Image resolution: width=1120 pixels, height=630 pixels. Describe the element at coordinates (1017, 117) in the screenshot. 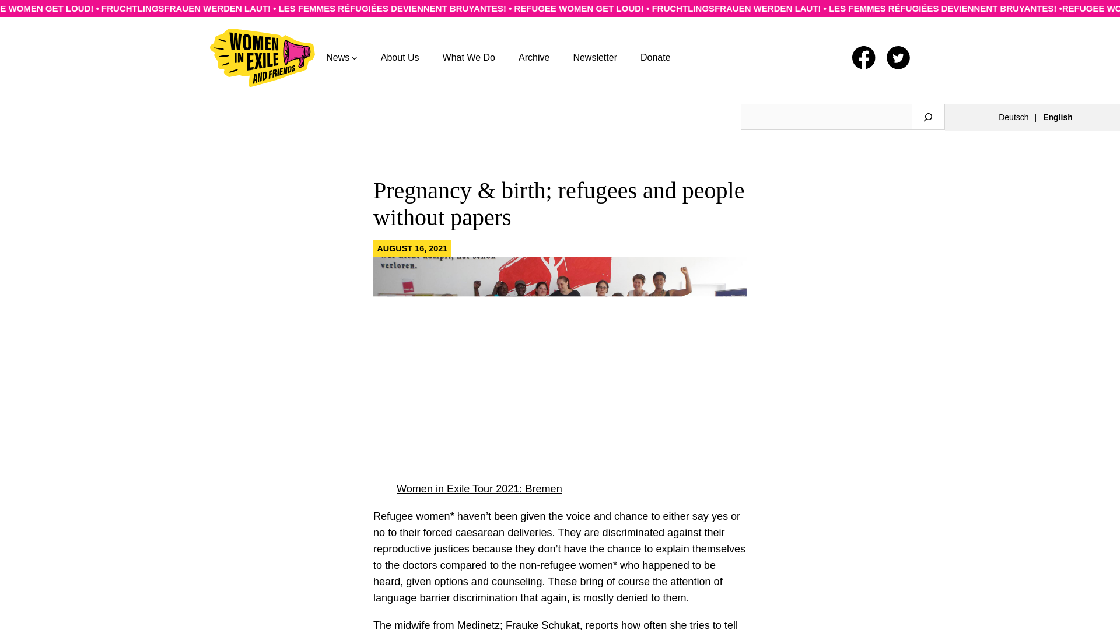

I see `Deutsch` at that location.